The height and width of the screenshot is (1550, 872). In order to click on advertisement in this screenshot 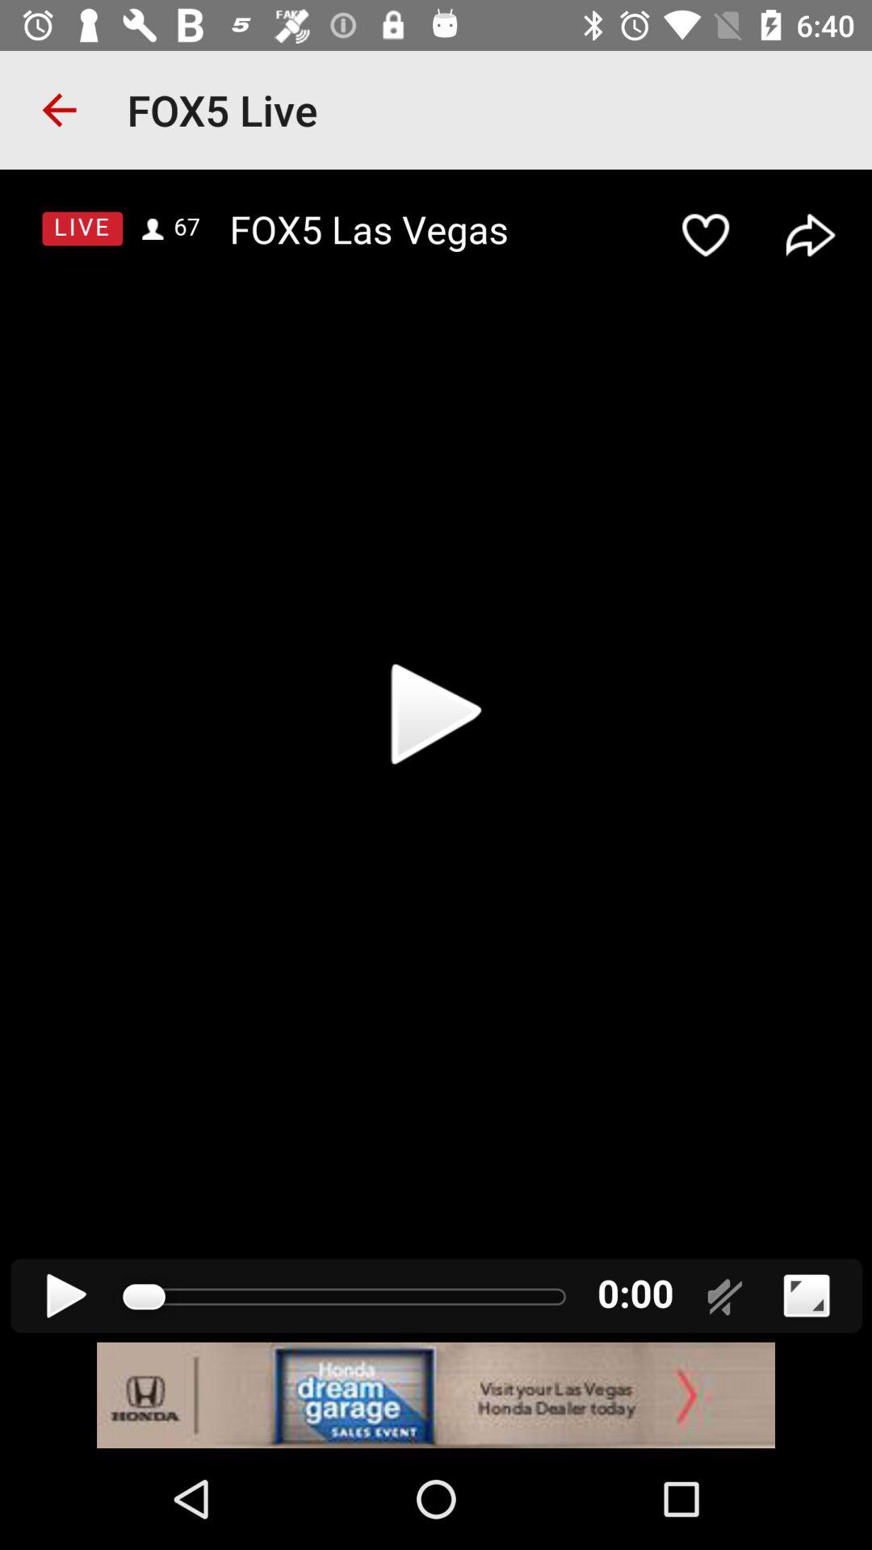, I will do `click(436, 1395)`.